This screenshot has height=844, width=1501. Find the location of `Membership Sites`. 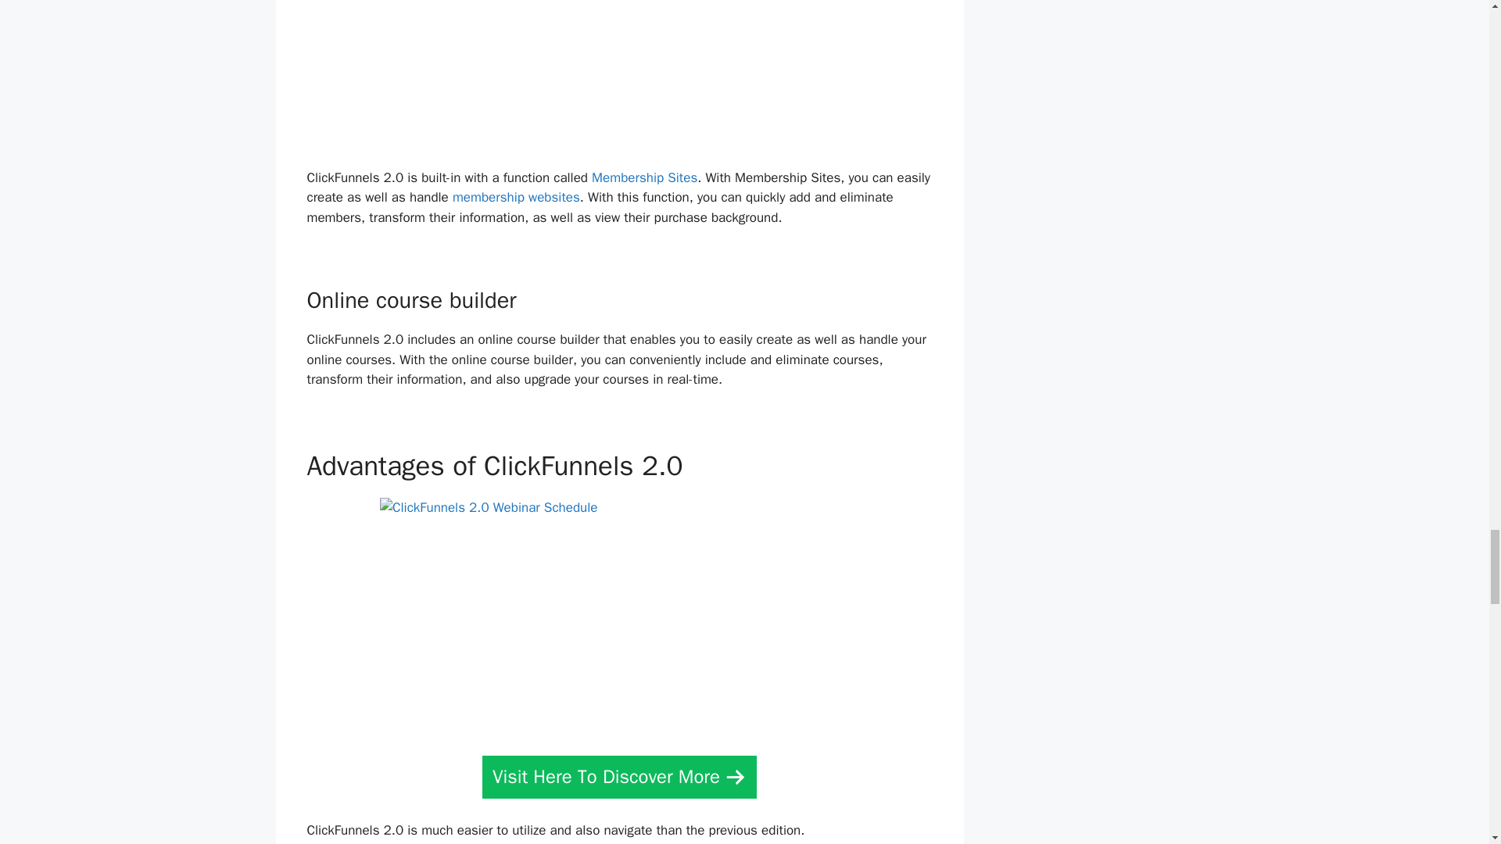

Membership Sites is located at coordinates (644, 177).